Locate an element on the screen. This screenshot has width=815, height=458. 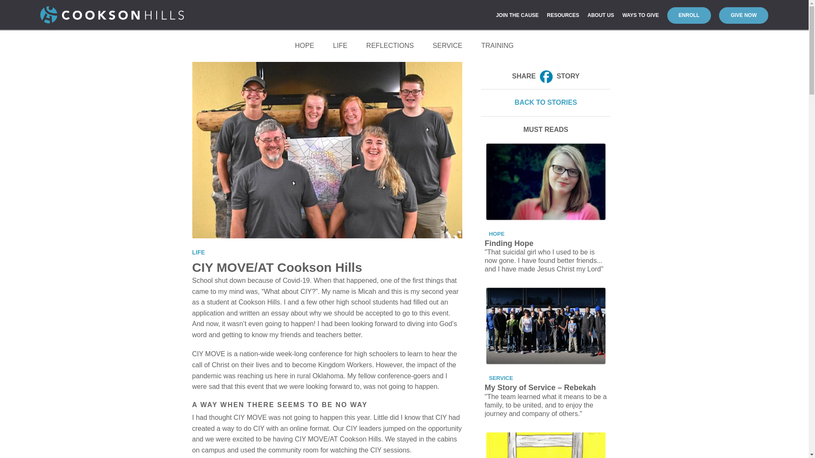
Life is Like a Ladder is located at coordinates (546, 444).